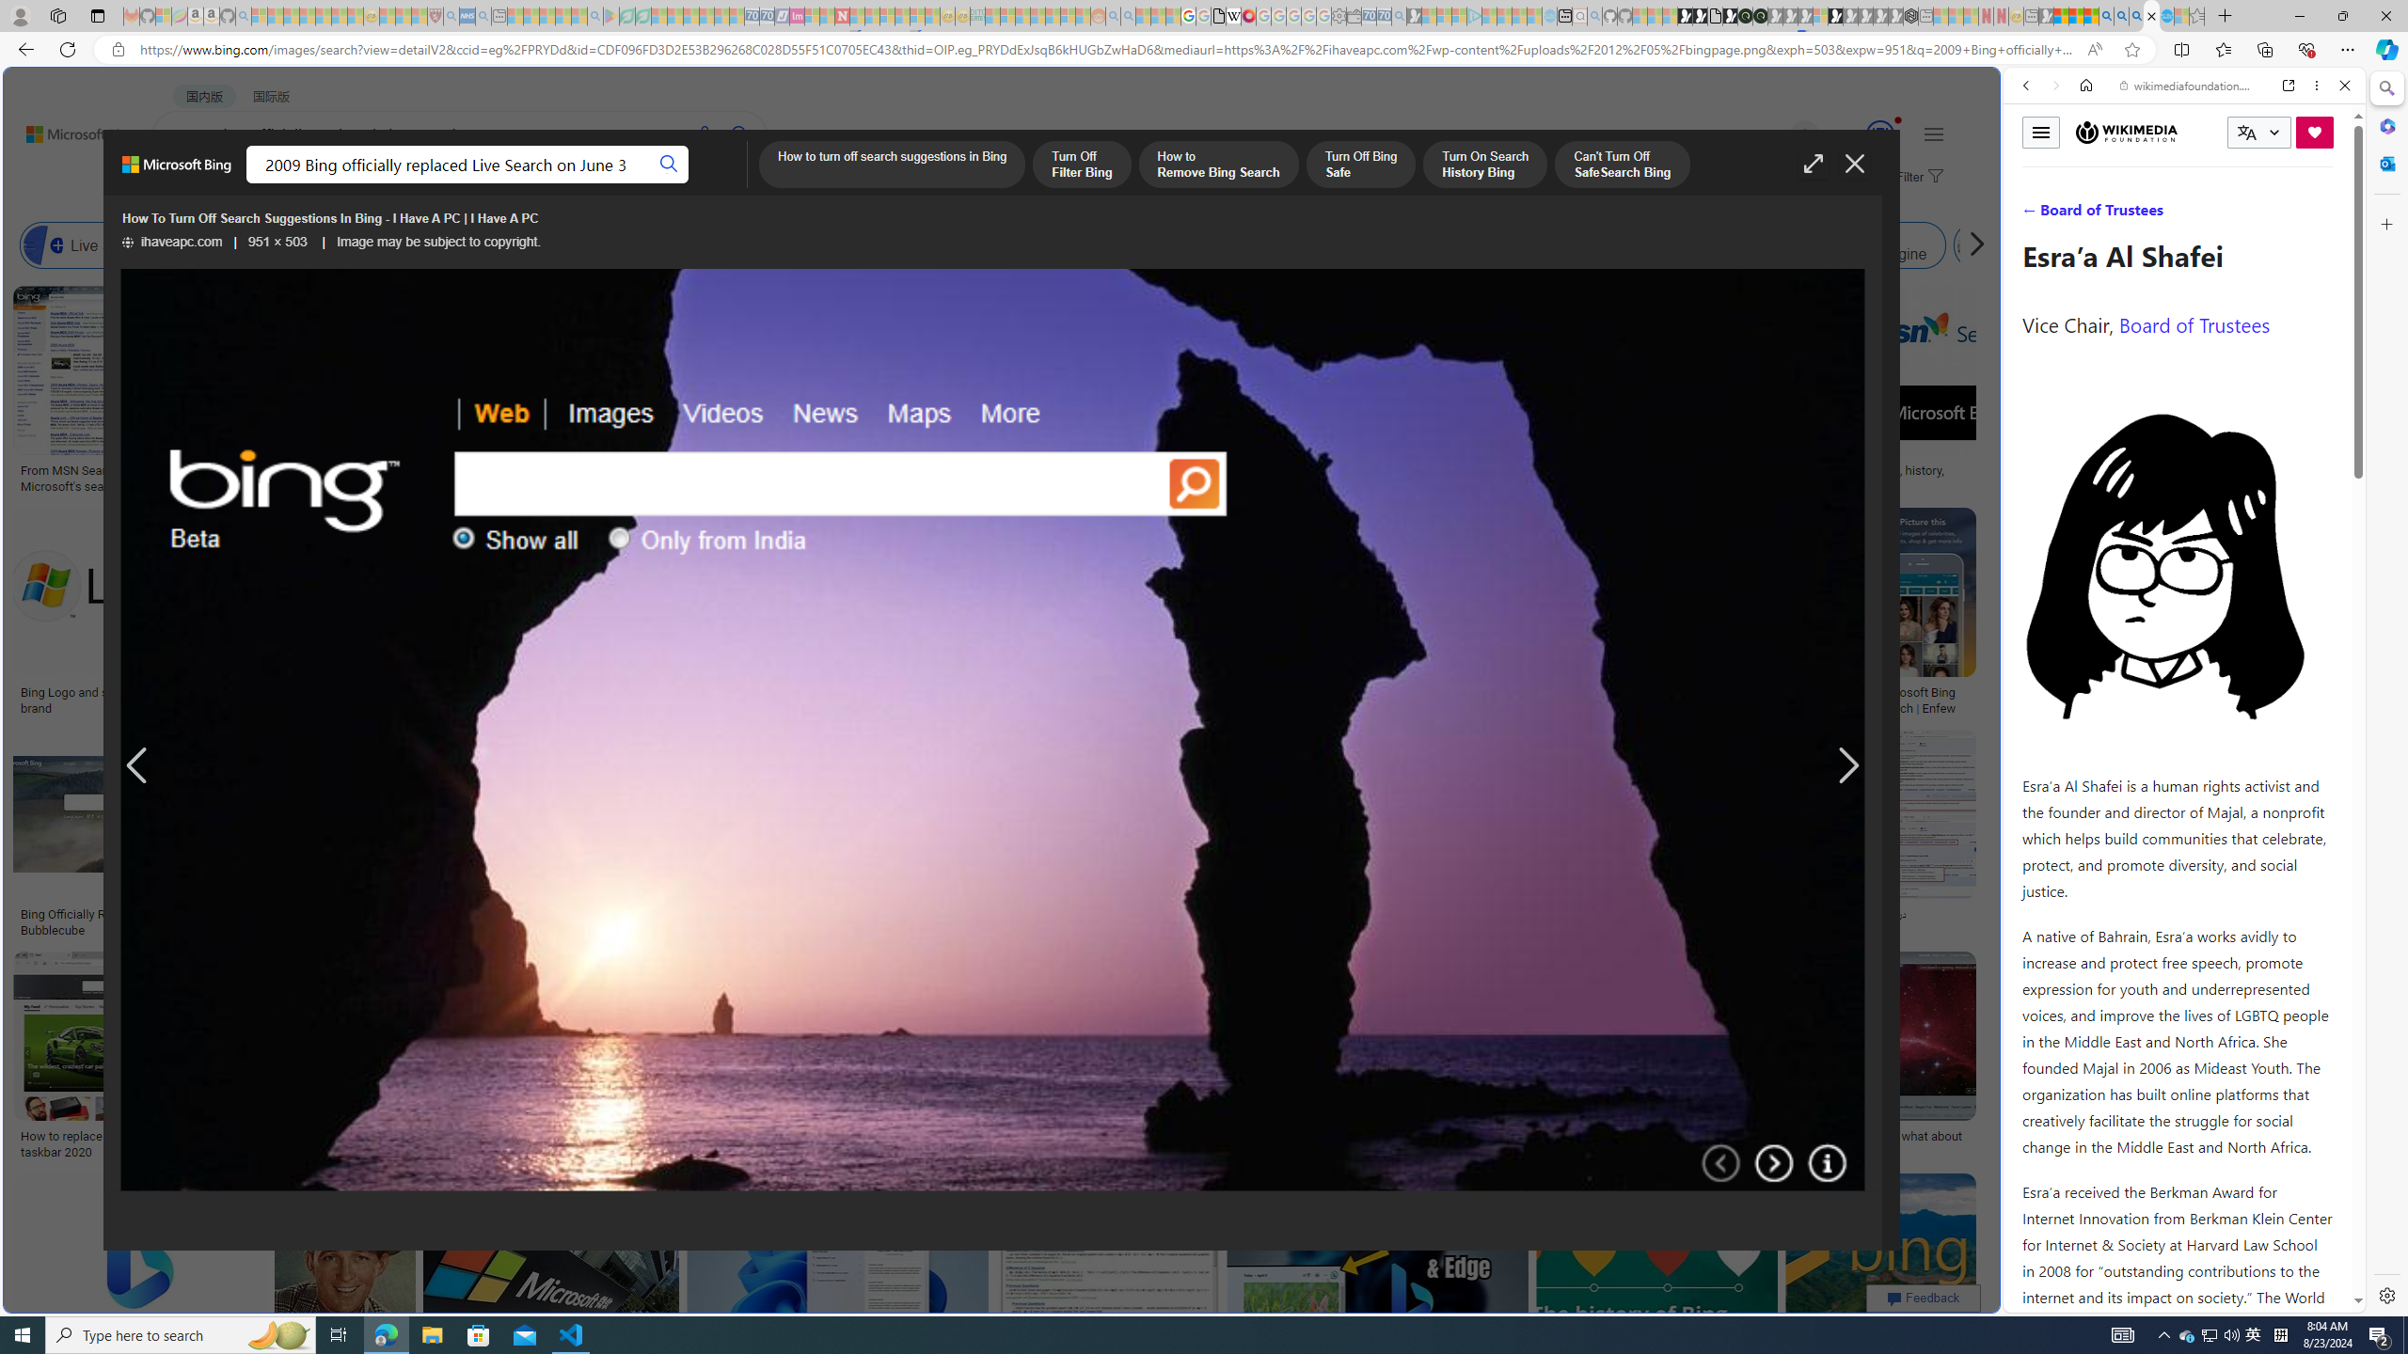 The height and width of the screenshot is (1354, 2408). What do you see at coordinates (1684, 16) in the screenshot?
I see `Play Free Online Games | Games from Microsoft Start` at bounding box center [1684, 16].